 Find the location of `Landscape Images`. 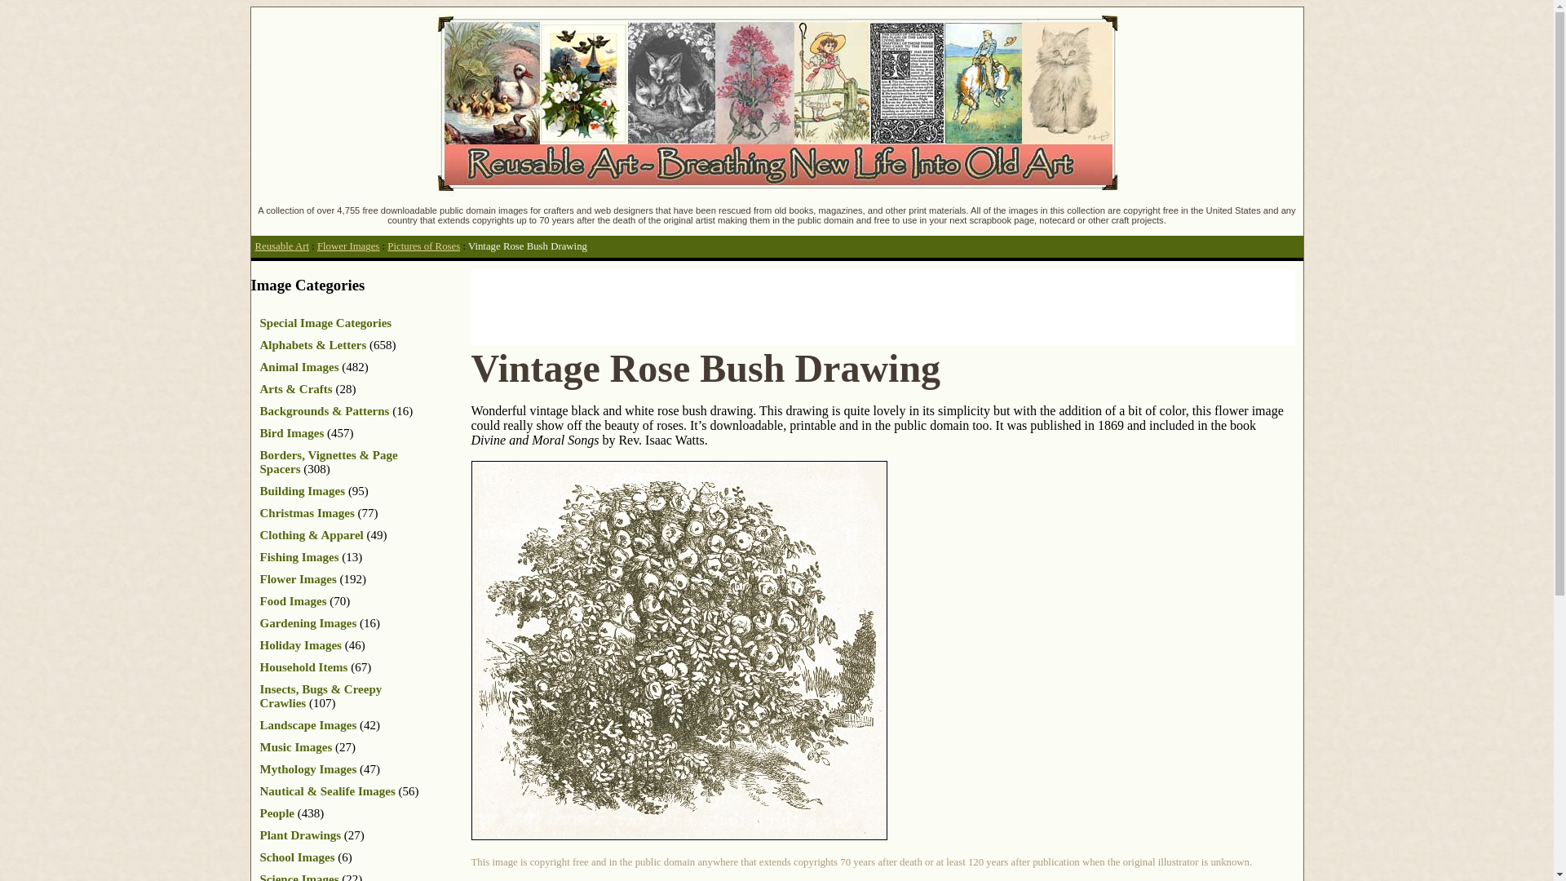

Landscape Images is located at coordinates (308, 725).